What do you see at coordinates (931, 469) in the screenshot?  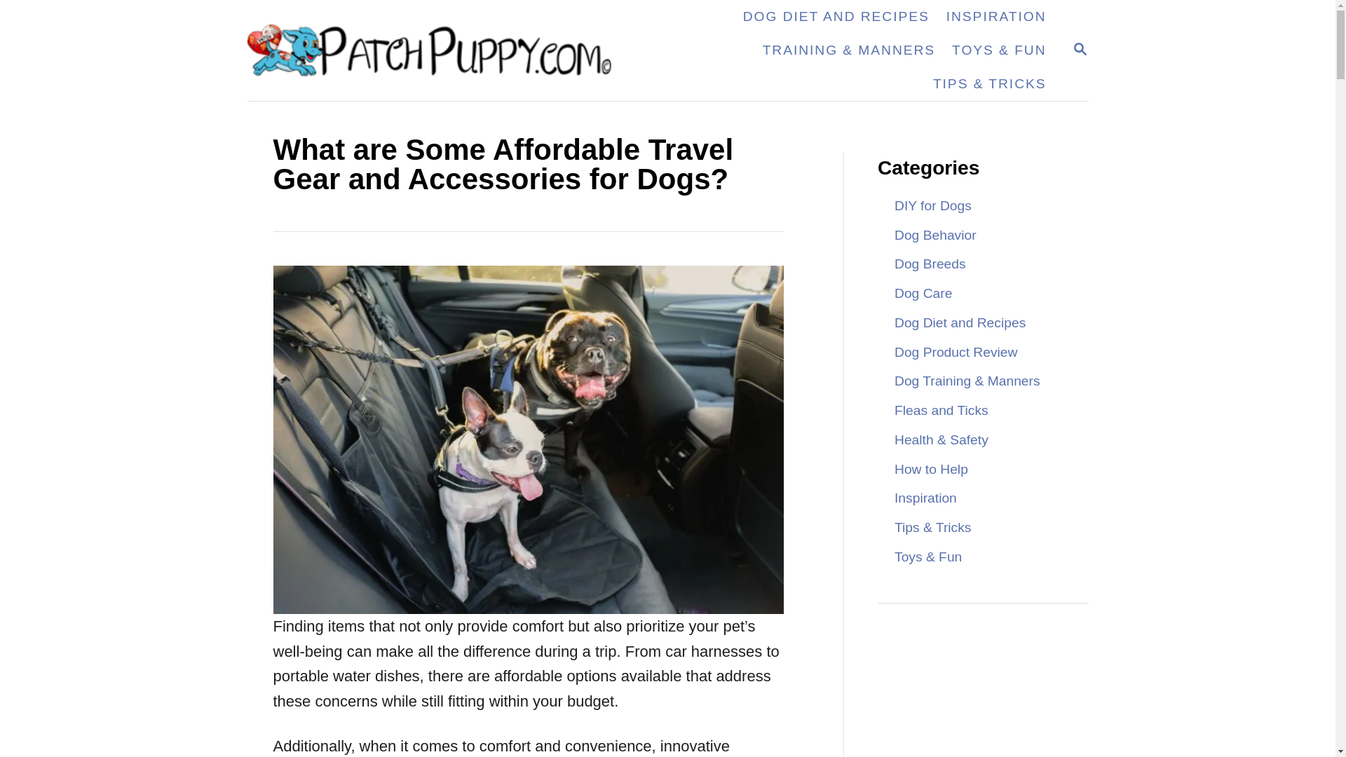 I see `Dog Product Review` at bounding box center [931, 469].